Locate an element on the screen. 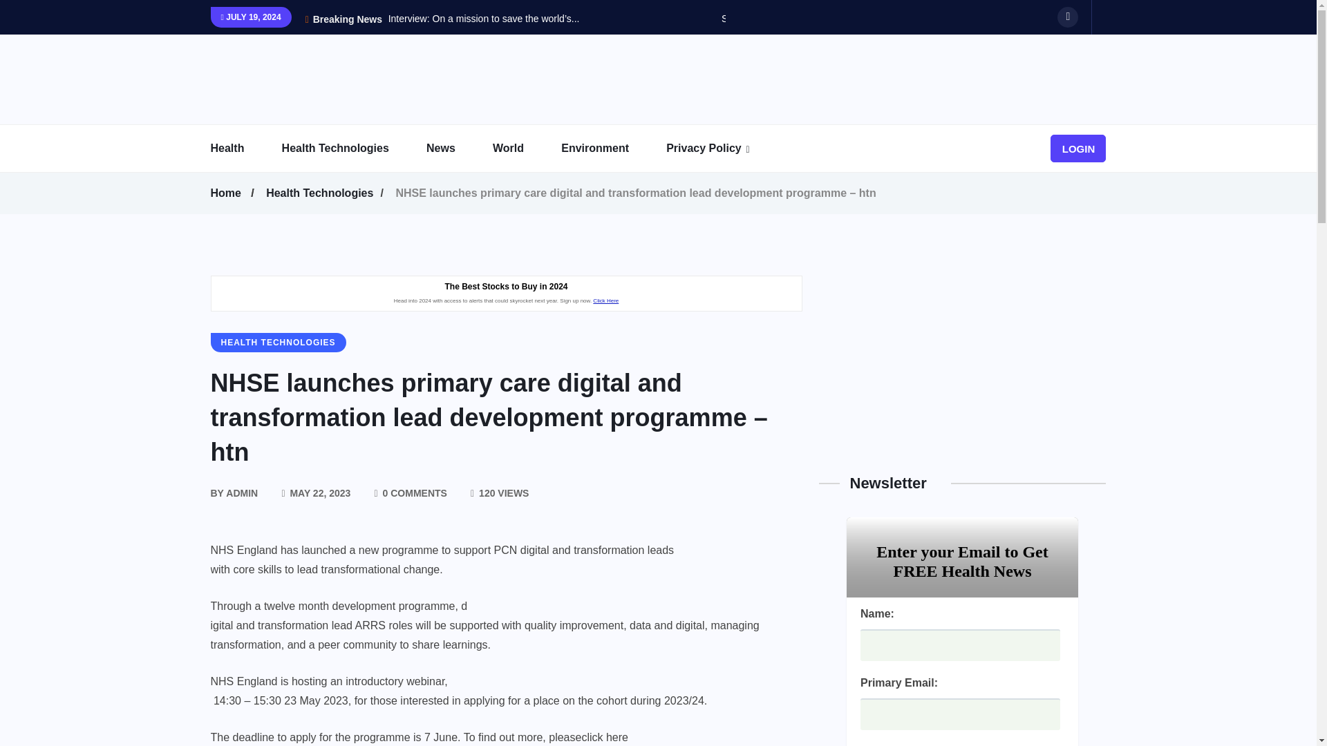 This screenshot has width=1327, height=746. Whitelist is located at coordinates (752, 186).